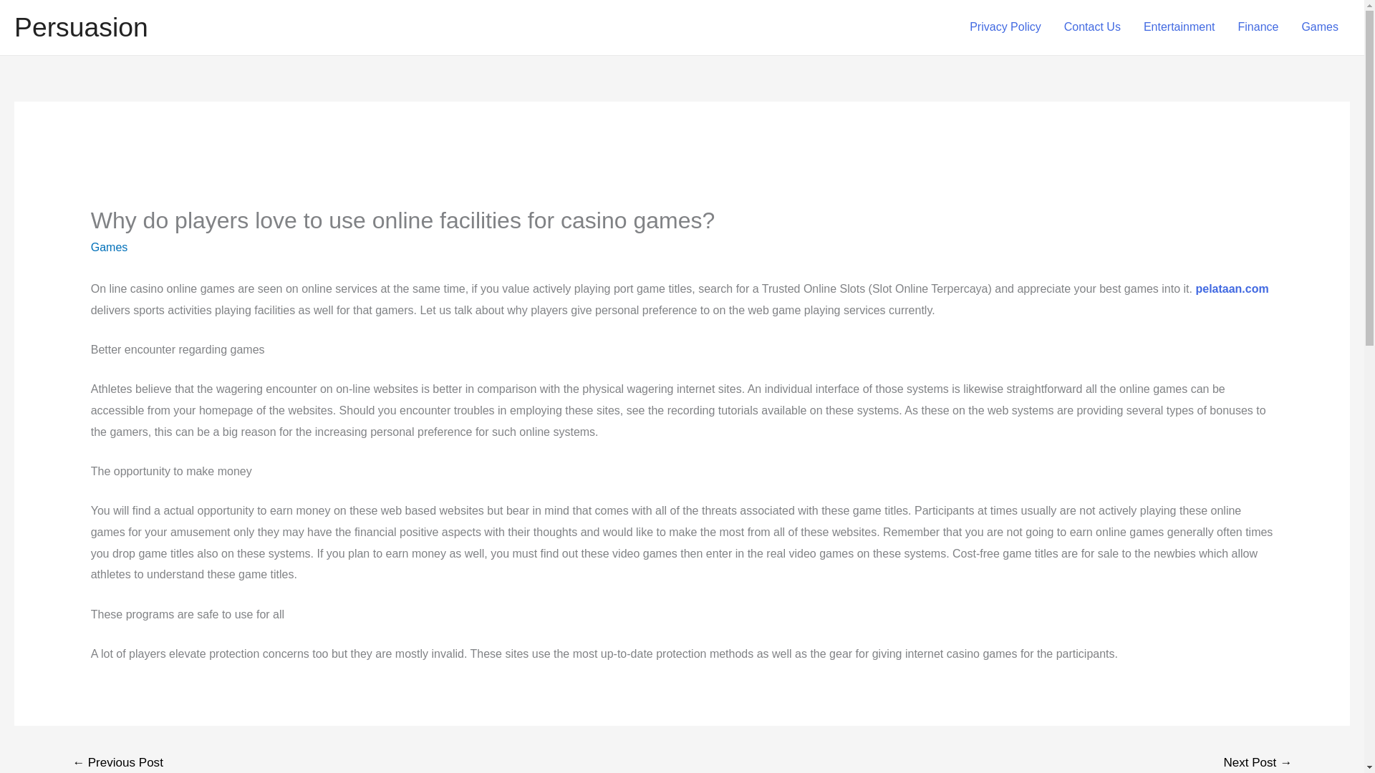 Image resolution: width=1375 pixels, height=773 pixels. I want to click on Persuasion, so click(81, 27).